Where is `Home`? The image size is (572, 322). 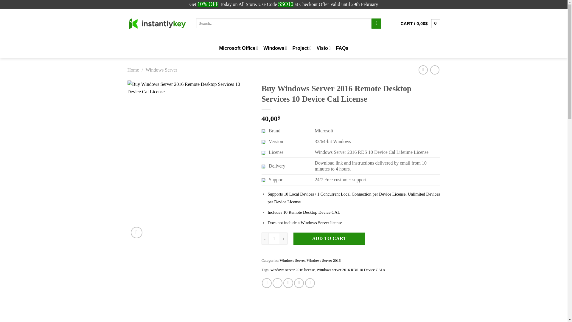
Home is located at coordinates (133, 70).